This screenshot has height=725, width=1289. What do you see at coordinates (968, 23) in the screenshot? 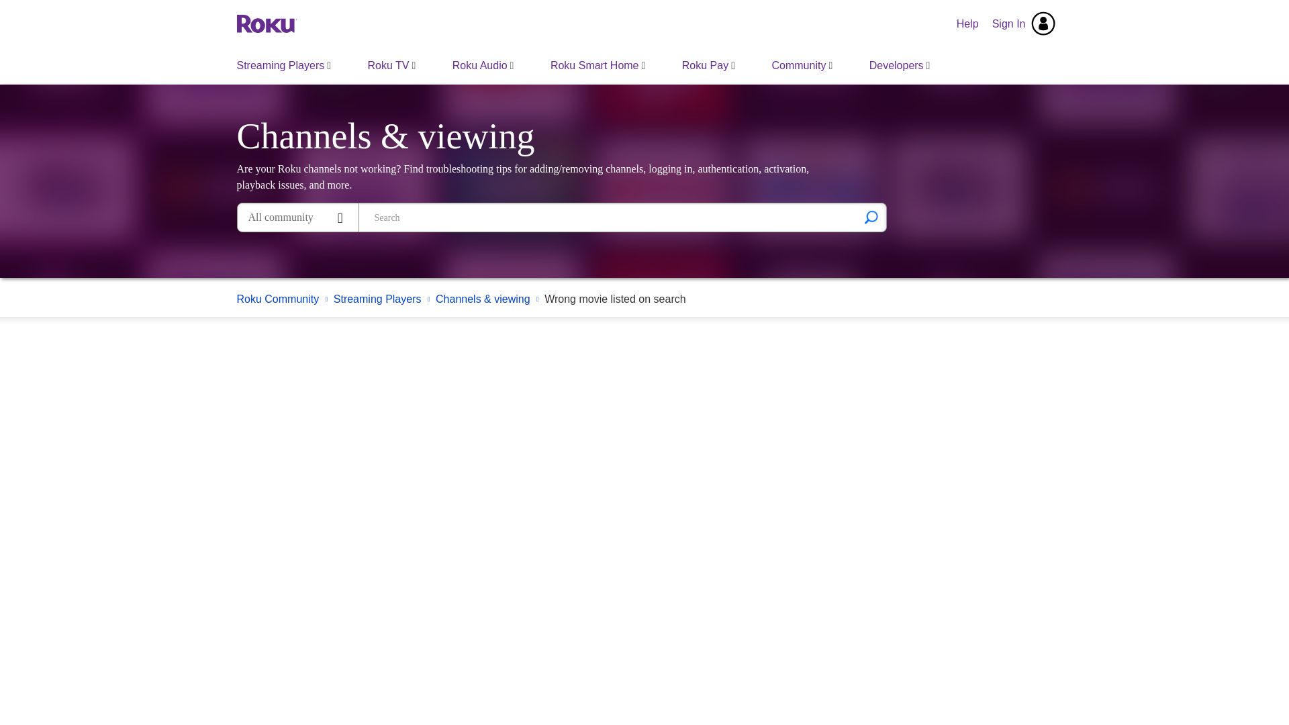
I see `Help` at bounding box center [968, 23].